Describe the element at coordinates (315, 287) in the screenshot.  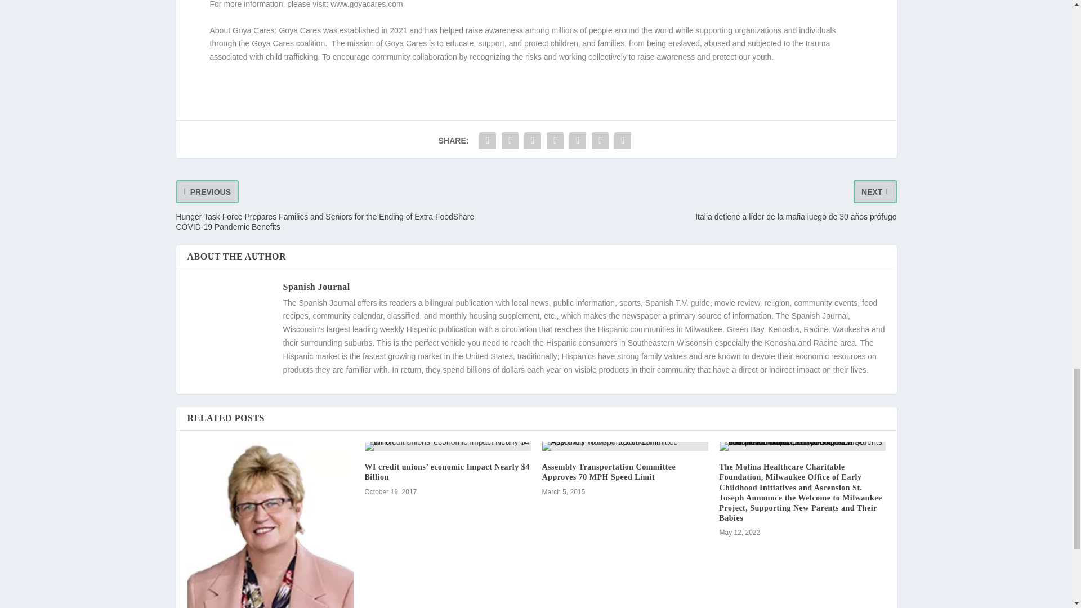
I see `View all posts by Spanish Journal` at that location.